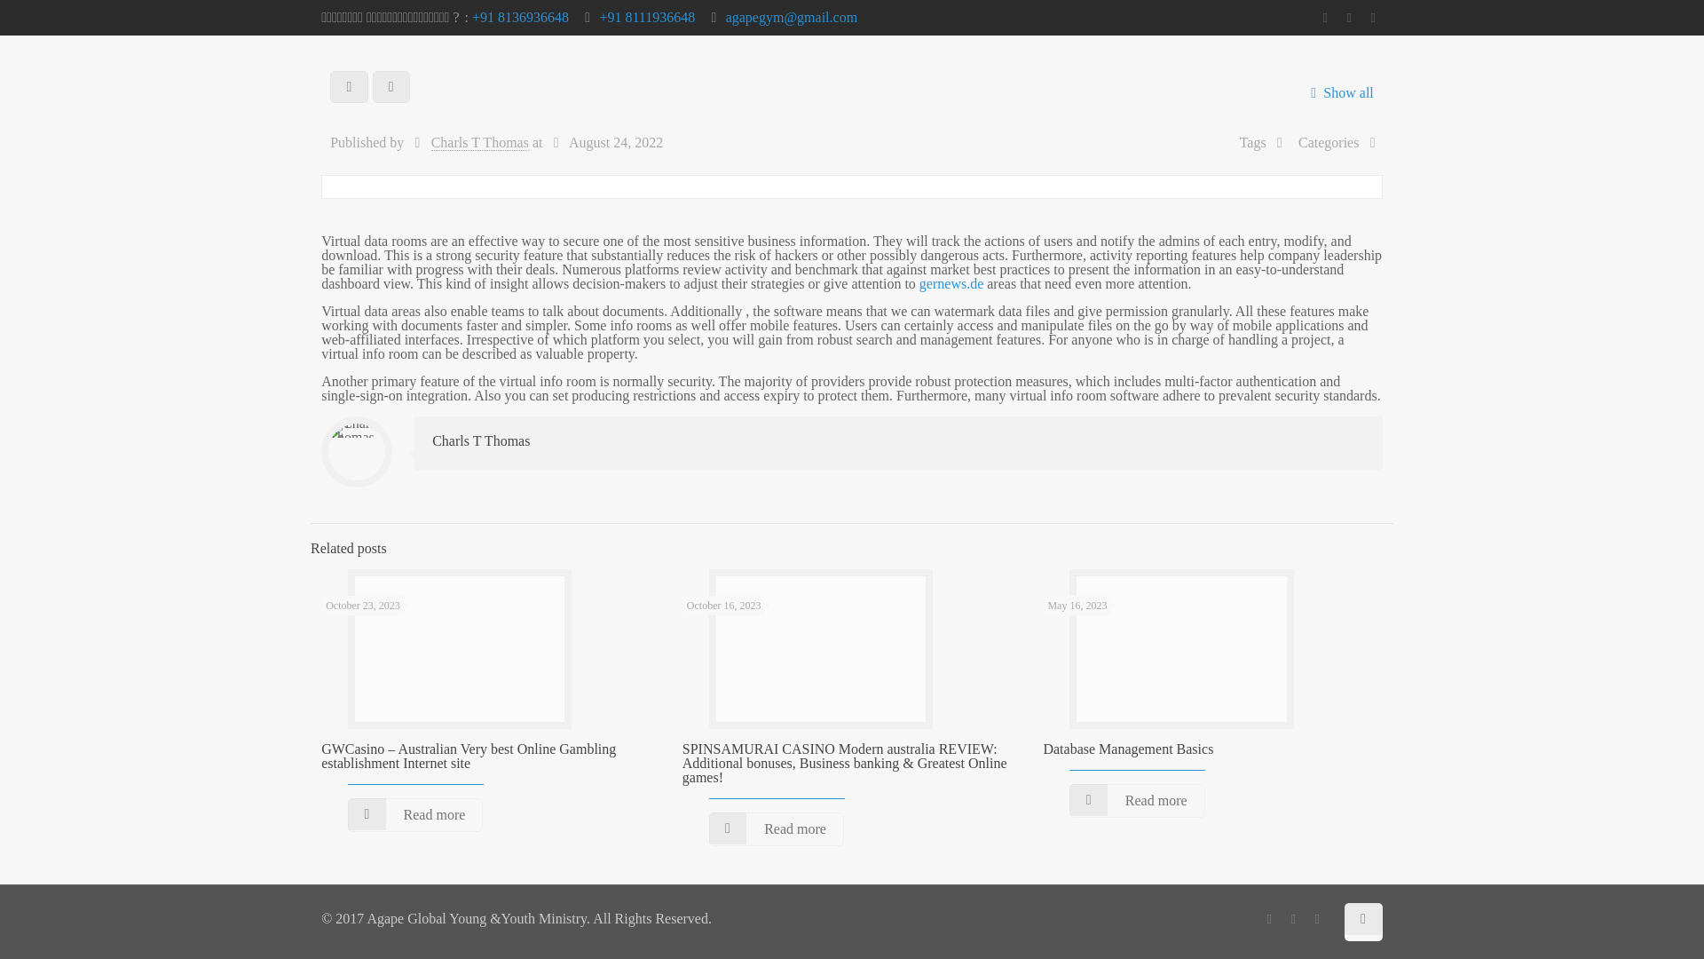  What do you see at coordinates (479, 142) in the screenshot?
I see `Charls T Thomas` at bounding box center [479, 142].